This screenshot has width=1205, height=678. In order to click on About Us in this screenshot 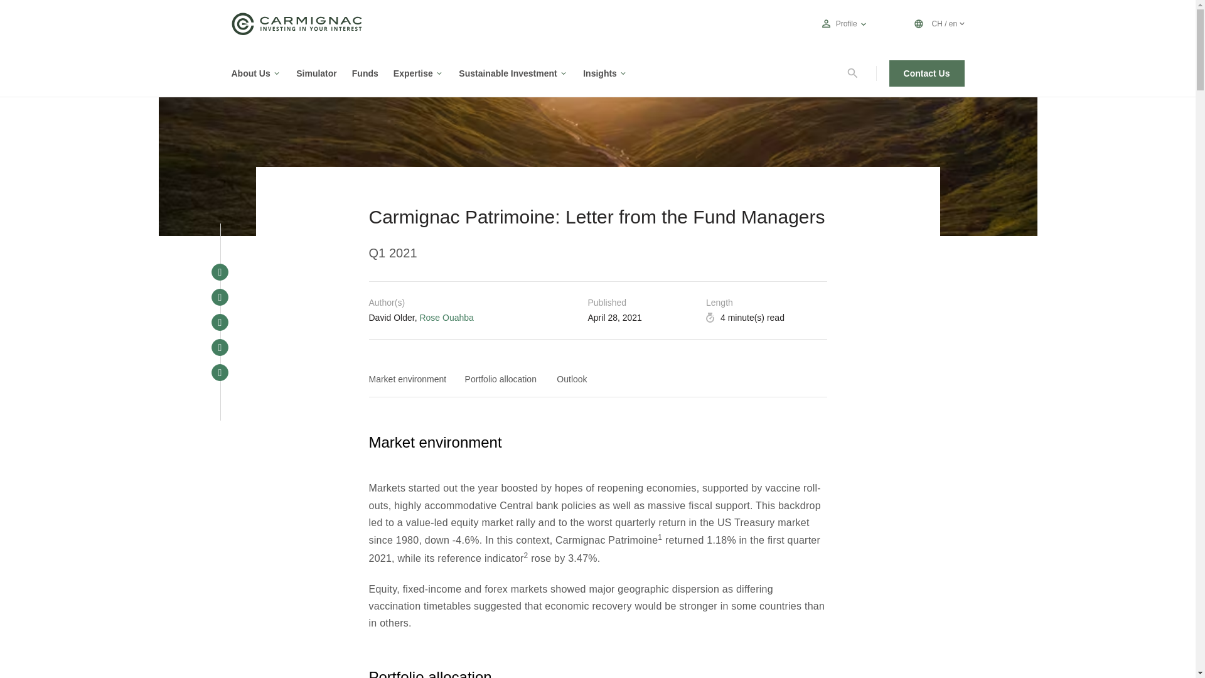, I will do `click(250, 73)`.